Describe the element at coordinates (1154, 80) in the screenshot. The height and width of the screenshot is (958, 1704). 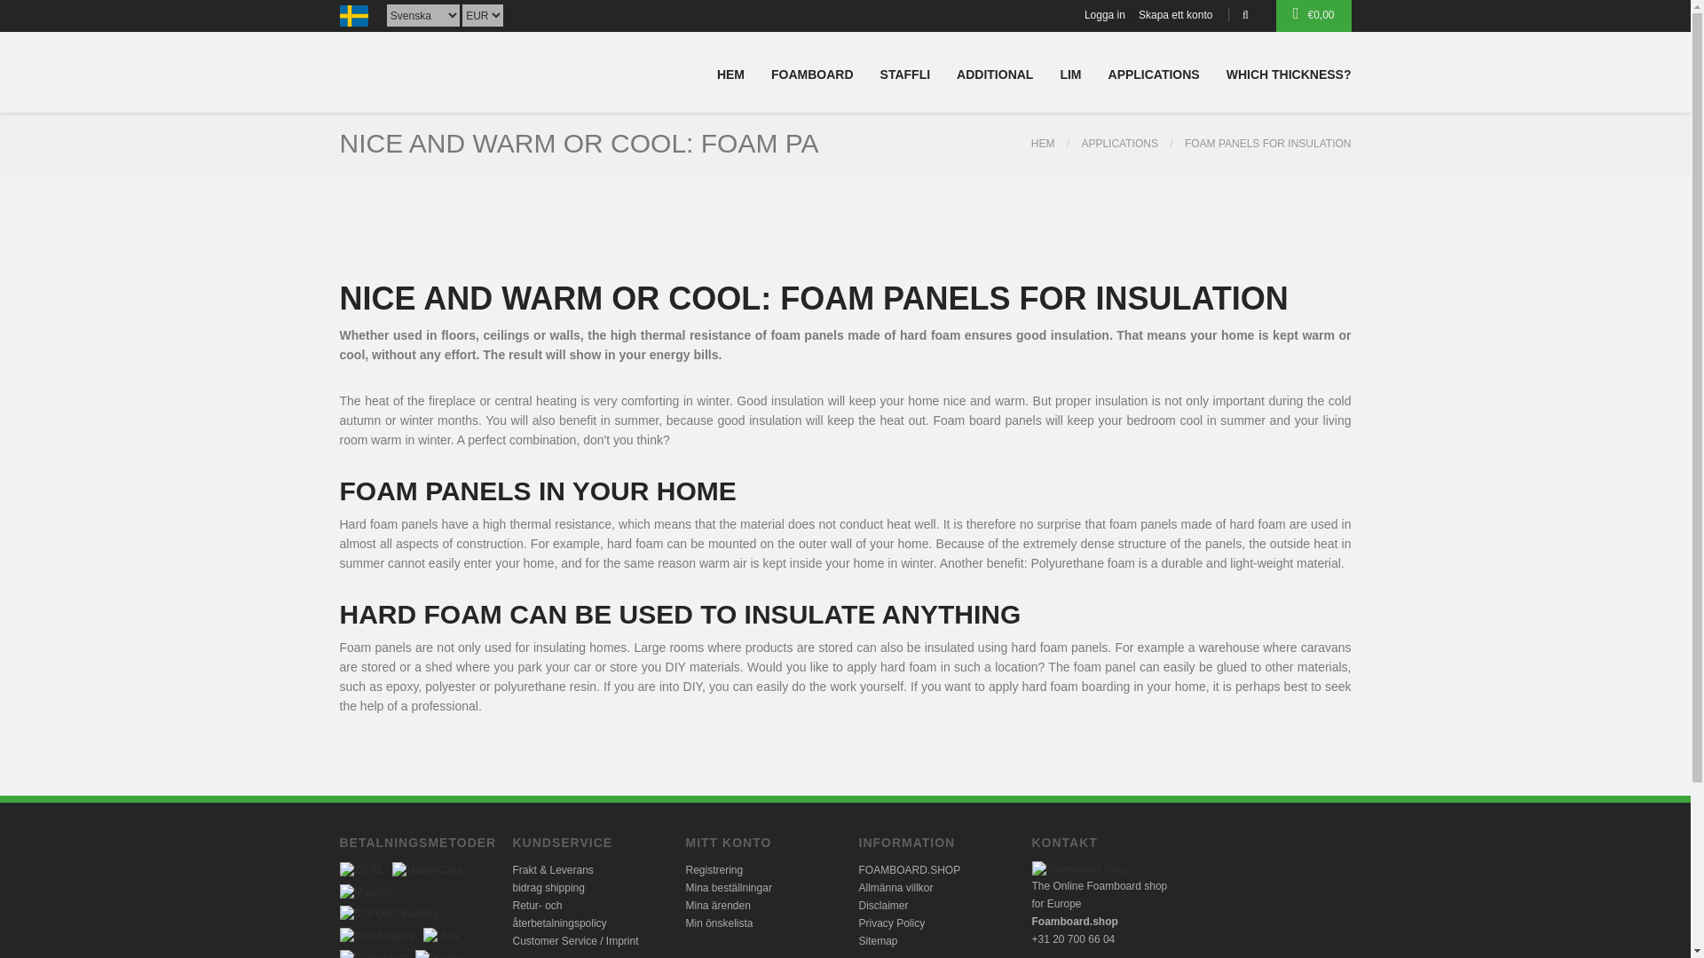
I see `APPLICATIONS` at that location.